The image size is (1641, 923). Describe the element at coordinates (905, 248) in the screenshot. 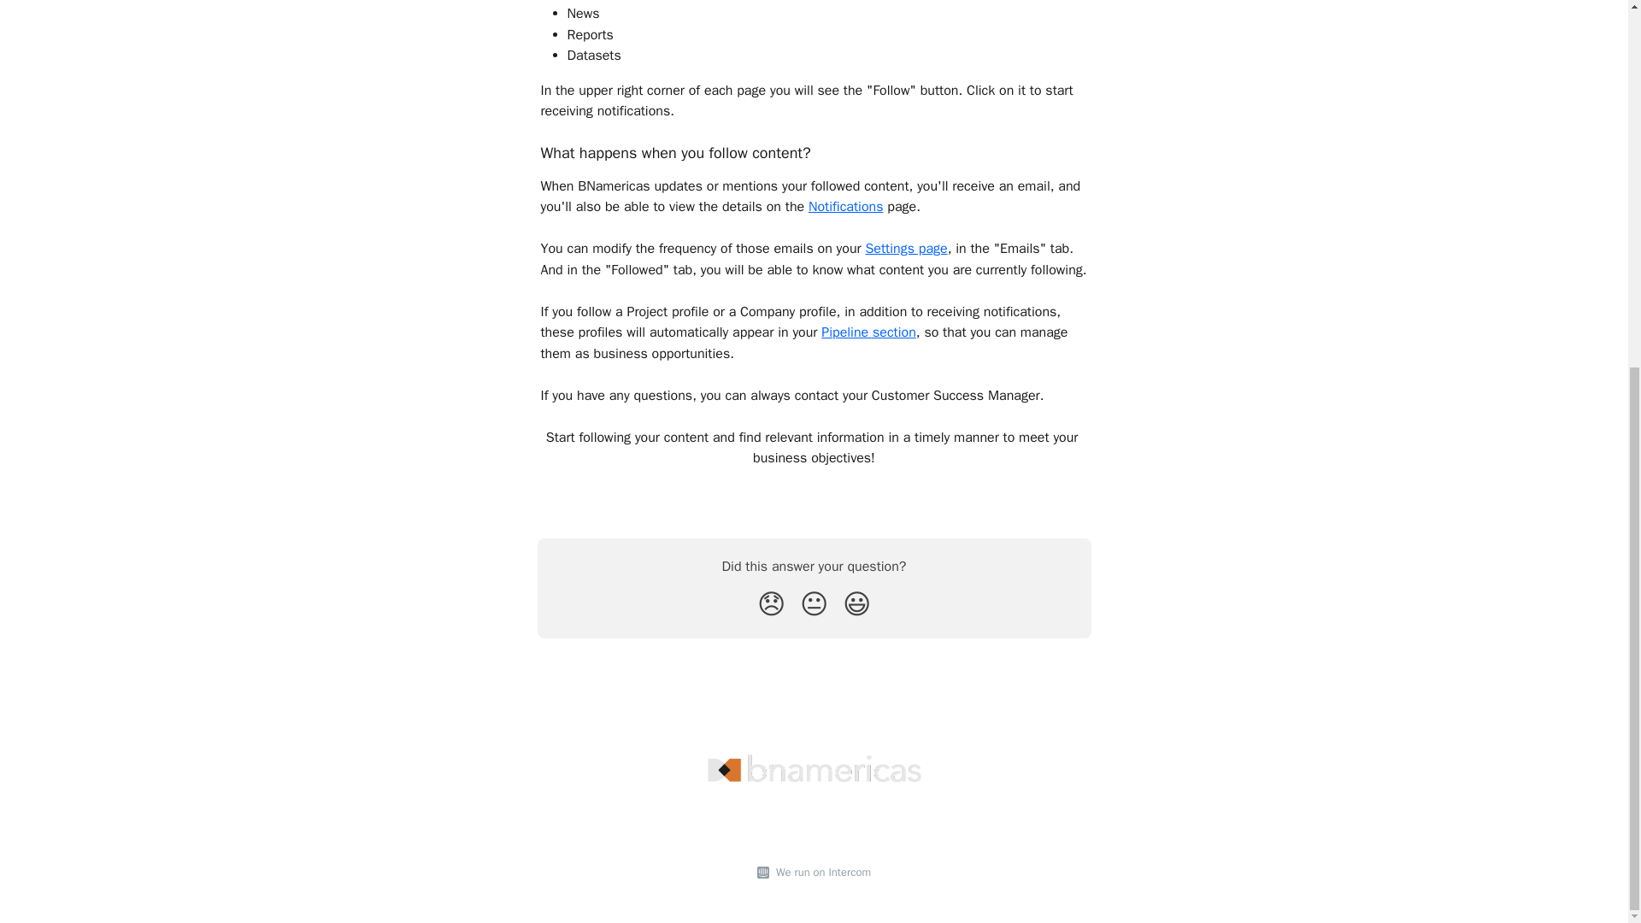

I see `Settings page` at that location.